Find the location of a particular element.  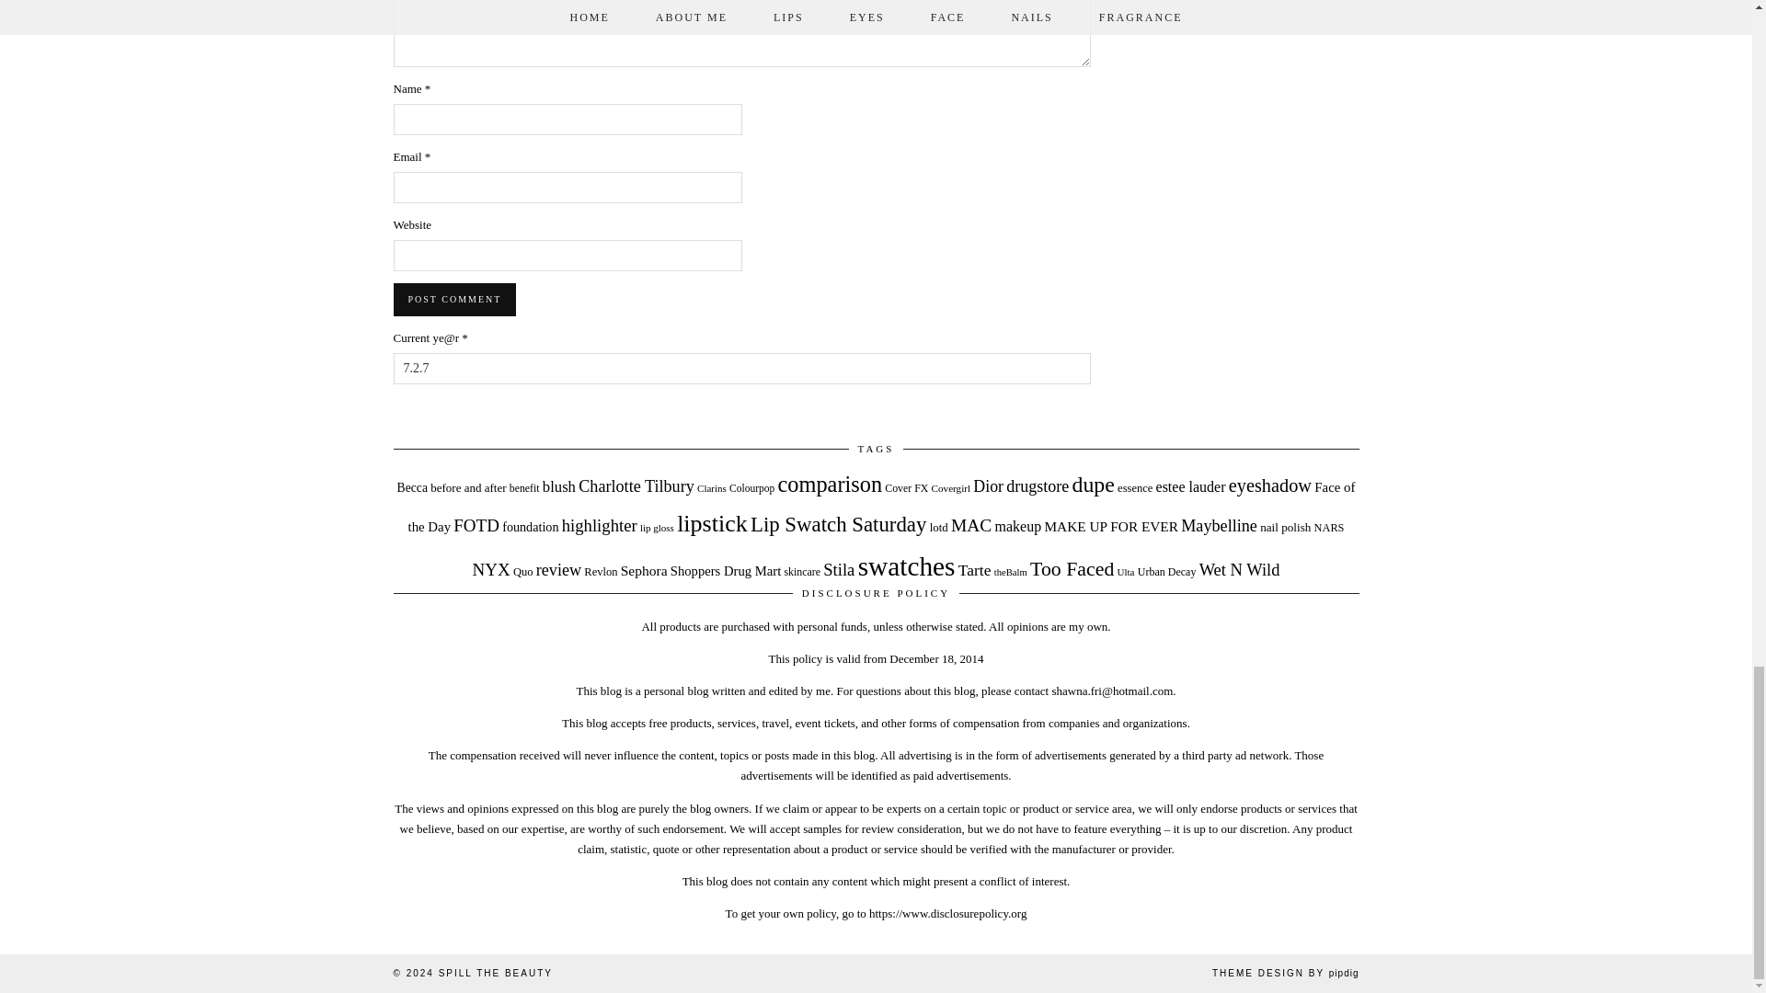

7.2.7 is located at coordinates (742, 368).